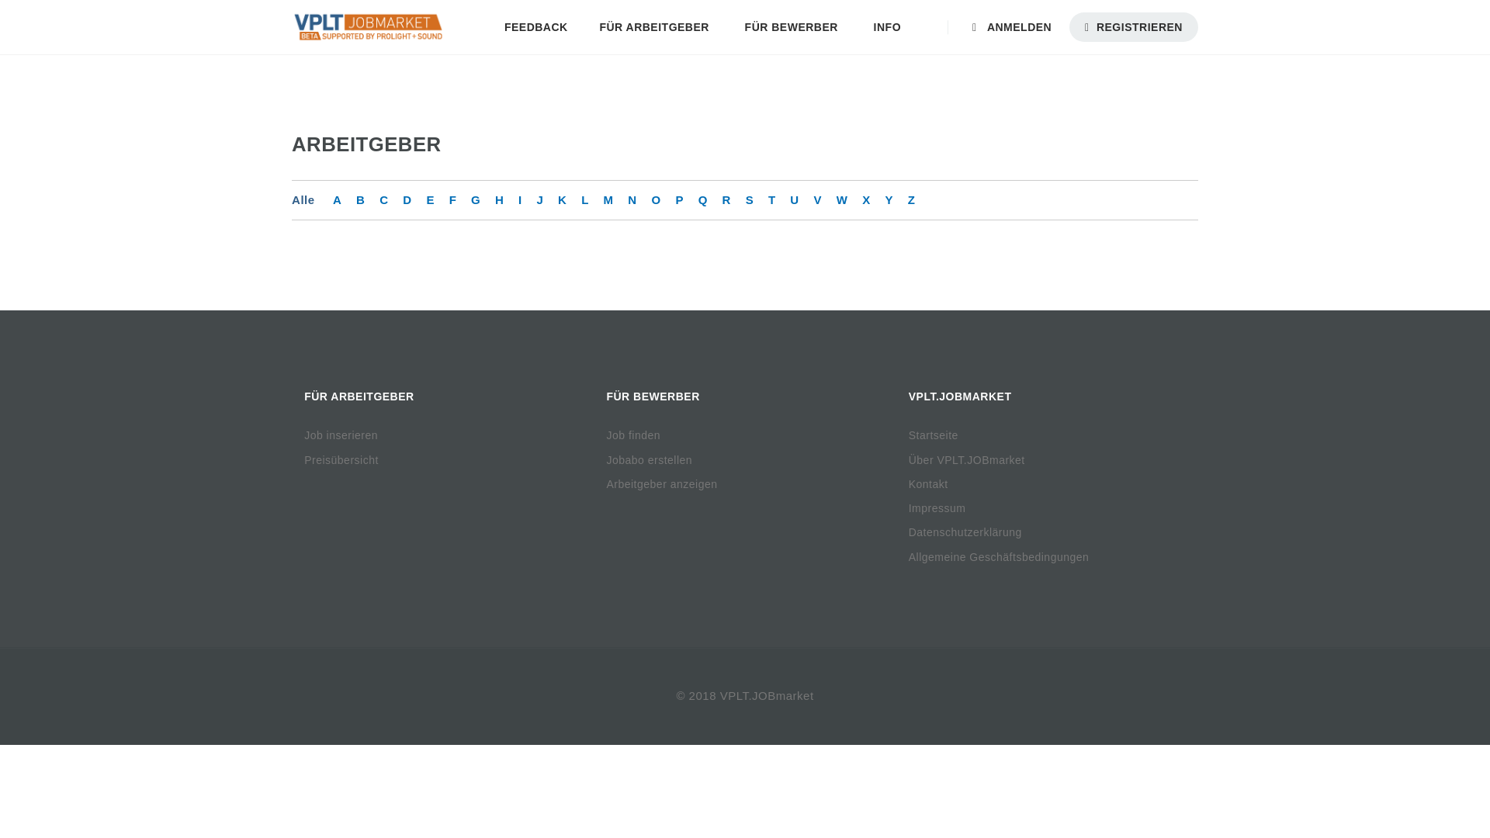 Image resolution: width=1490 pixels, height=838 pixels. I want to click on INFO, so click(889, 27).